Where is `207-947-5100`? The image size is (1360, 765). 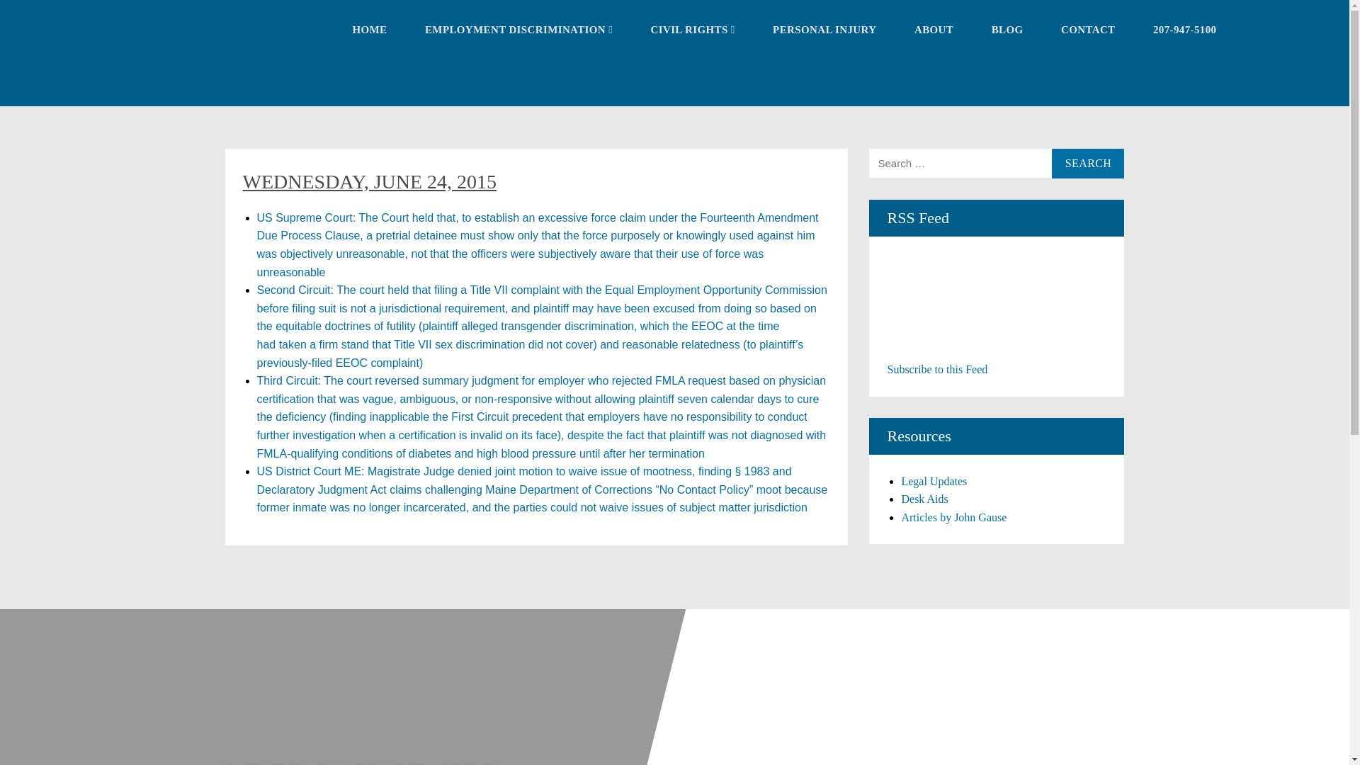
207-947-5100 is located at coordinates (1185, 30).